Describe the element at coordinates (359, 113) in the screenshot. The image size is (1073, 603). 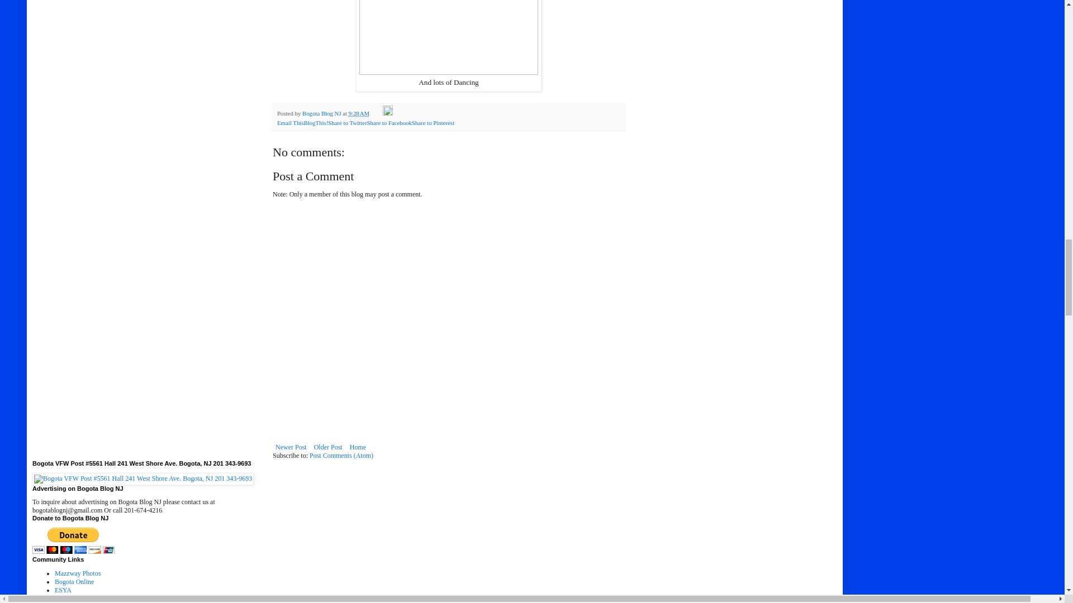
I see `permanent link` at that location.